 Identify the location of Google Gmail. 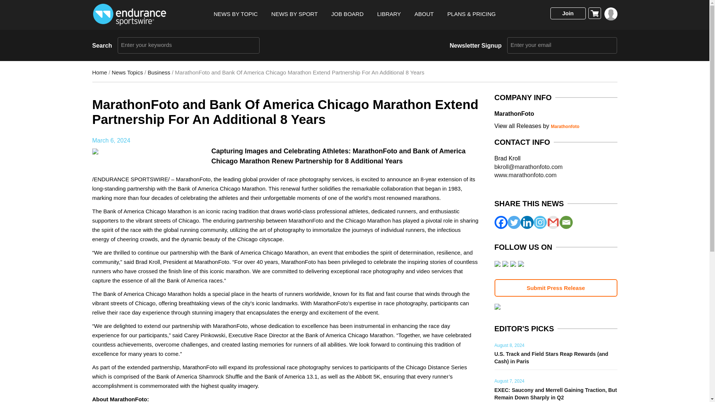
(553, 222).